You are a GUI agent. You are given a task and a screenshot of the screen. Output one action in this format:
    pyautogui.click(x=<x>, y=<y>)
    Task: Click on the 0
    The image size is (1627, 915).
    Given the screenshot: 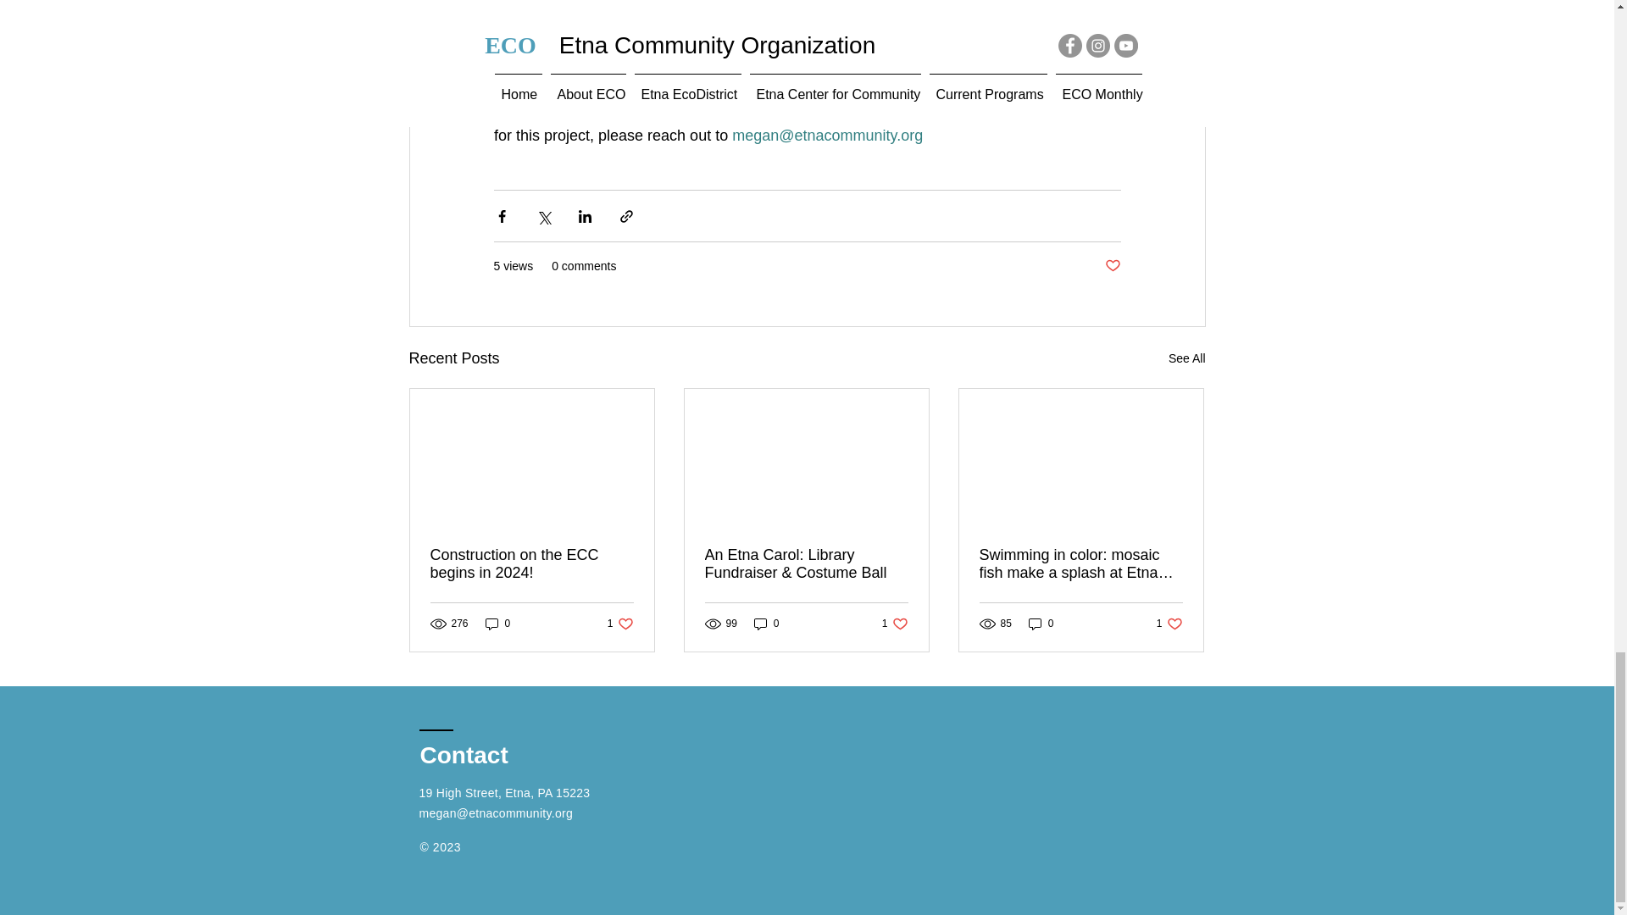 What is the action you would take?
    pyautogui.click(x=766, y=623)
    